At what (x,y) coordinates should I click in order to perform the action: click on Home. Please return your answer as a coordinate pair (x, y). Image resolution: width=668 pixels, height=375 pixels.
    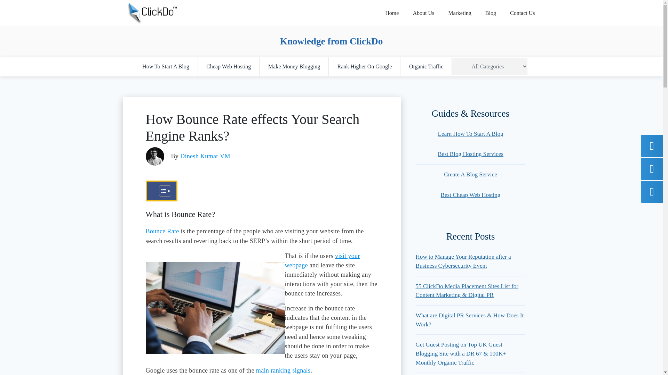
    Looking at the image, I should click on (392, 13).